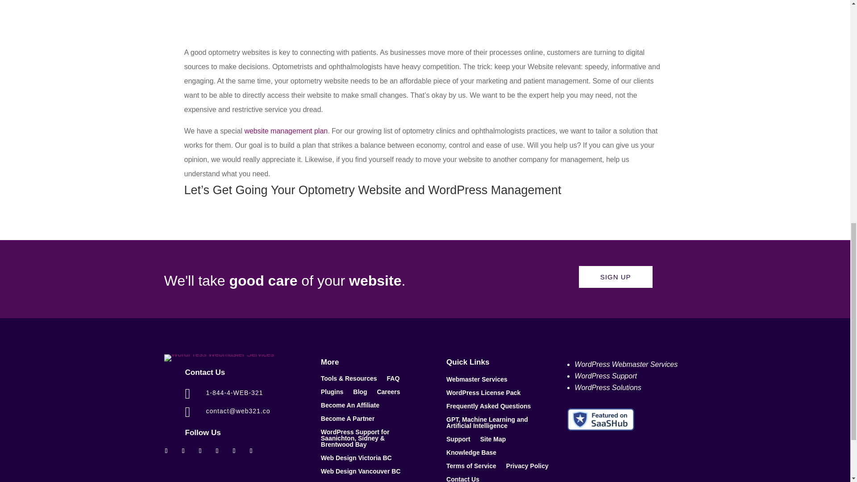 The image size is (857, 482). I want to click on 1-844-4-WEB-321, so click(235, 392).